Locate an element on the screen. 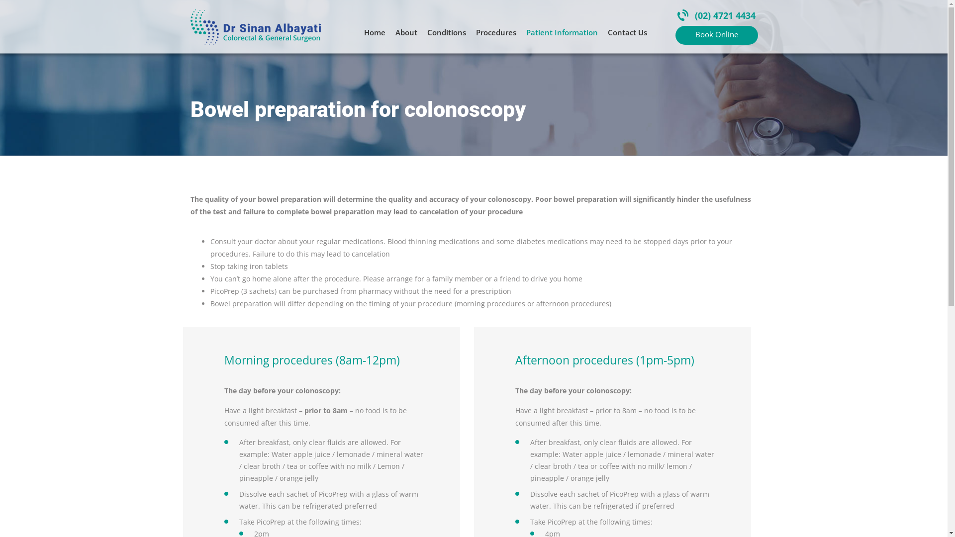 Image resolution: width=955 pixels, height=537 pixels. About is located at coordinates (406, 32).